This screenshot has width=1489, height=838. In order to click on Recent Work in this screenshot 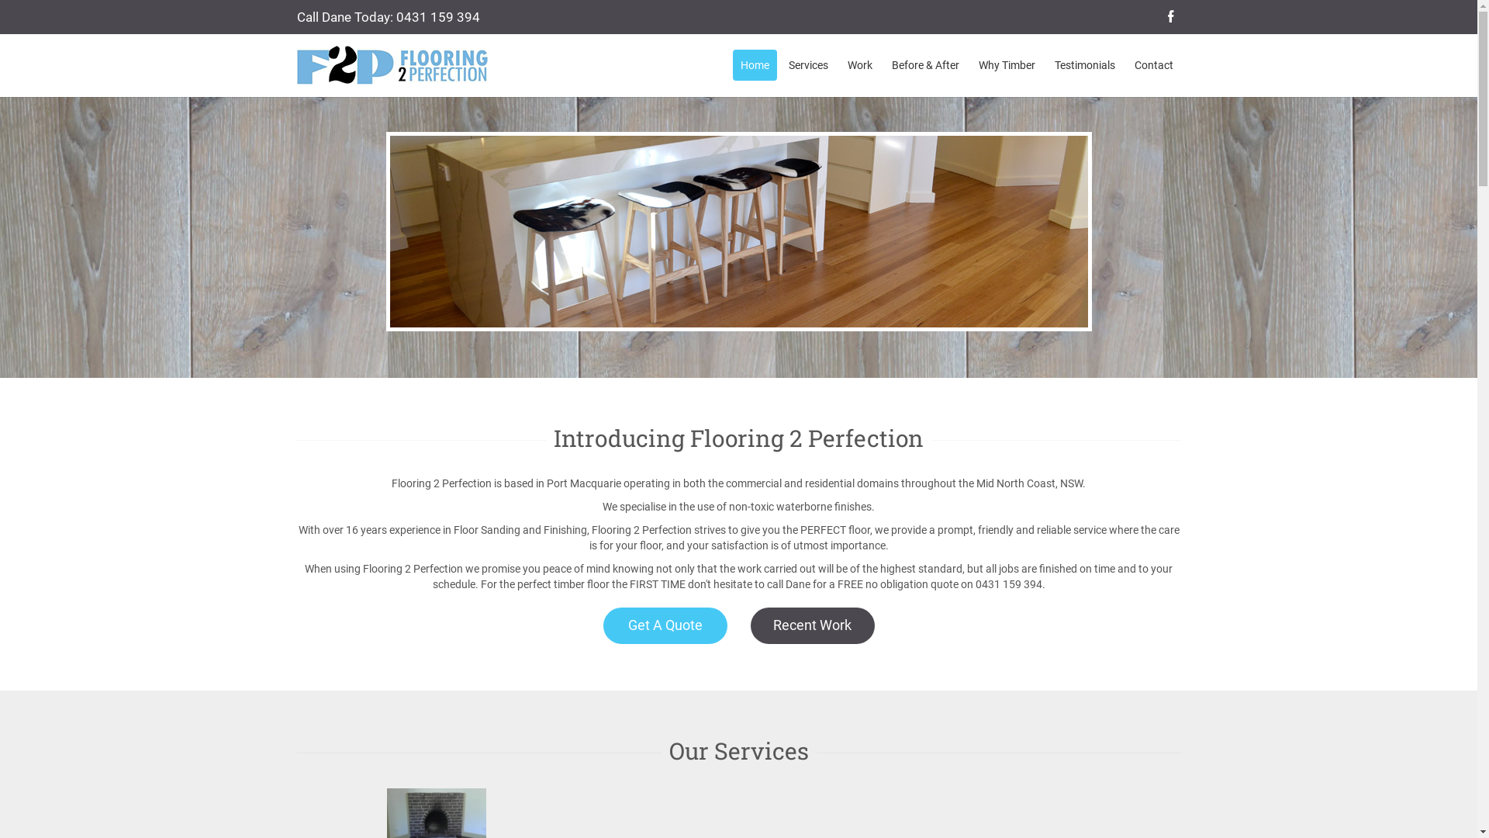, I will do `click(813, 625)`.